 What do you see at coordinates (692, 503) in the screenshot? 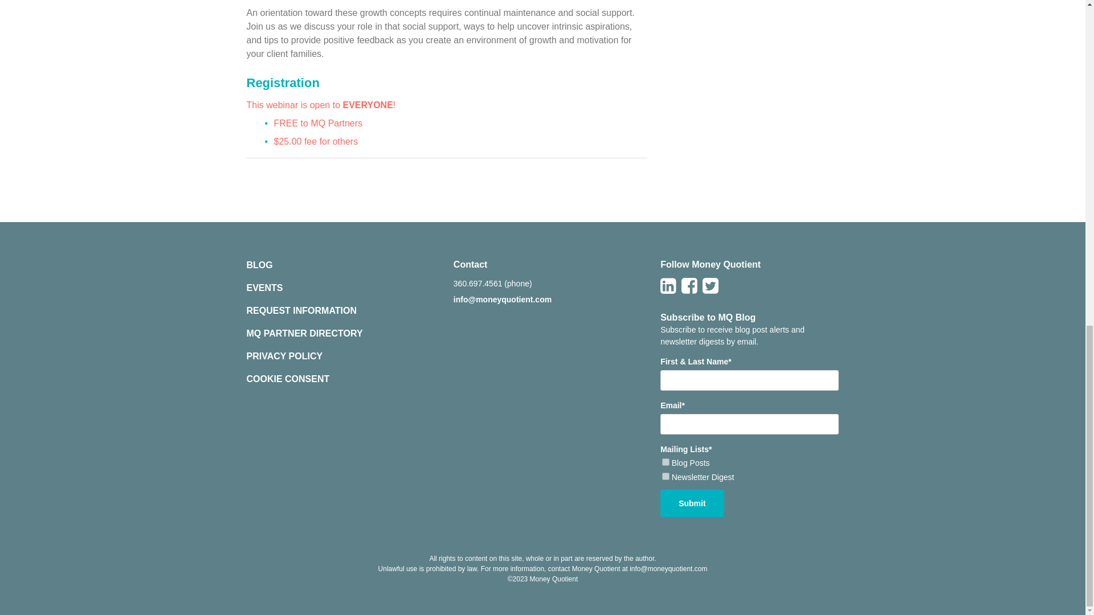
I see `Submit` at bounding box center [692, 503].